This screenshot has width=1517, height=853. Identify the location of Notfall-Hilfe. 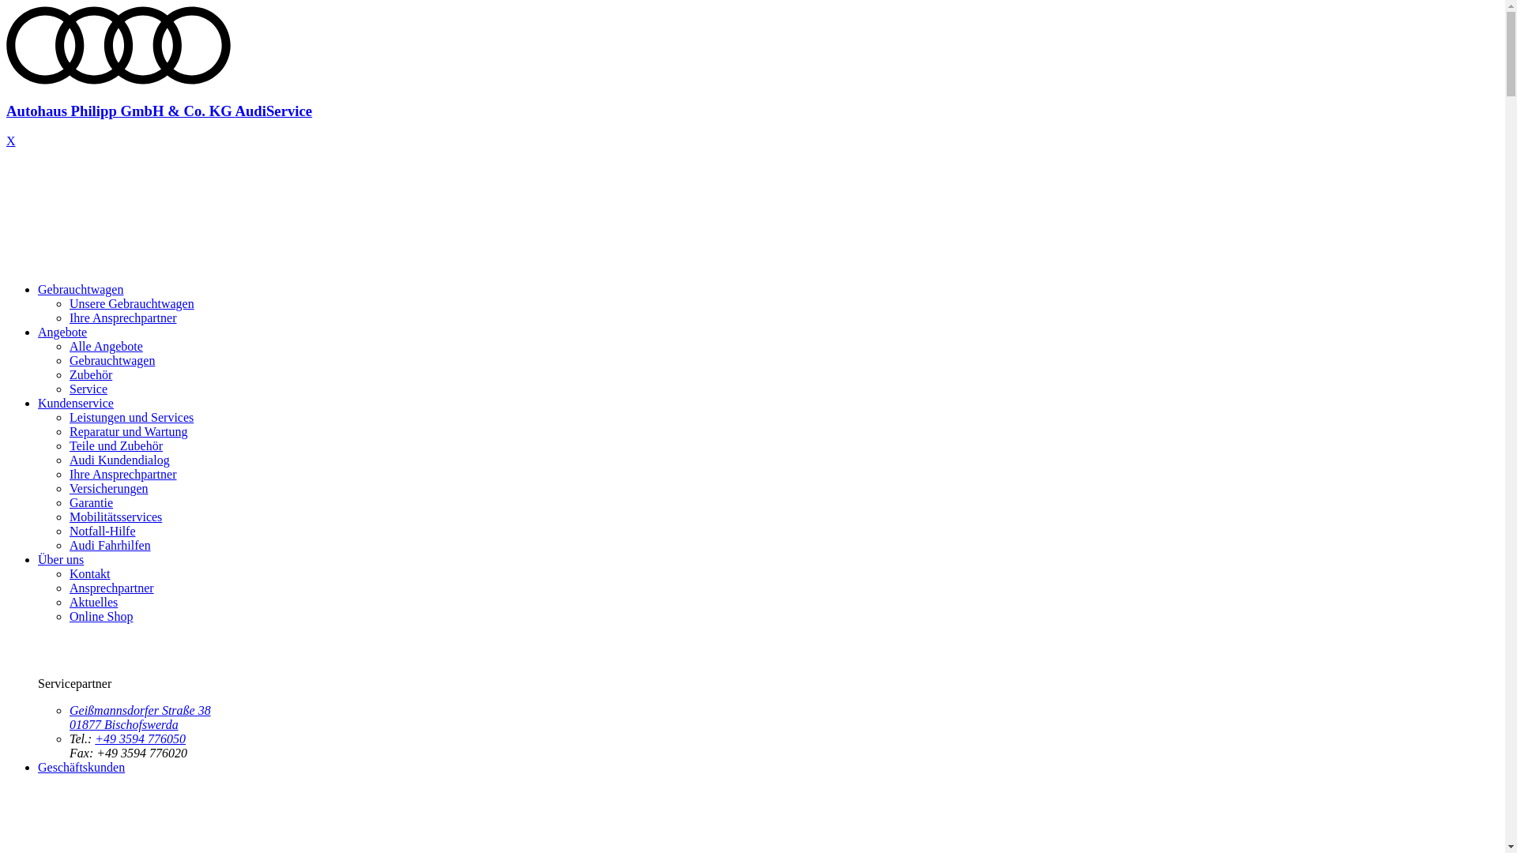
(103, 531).